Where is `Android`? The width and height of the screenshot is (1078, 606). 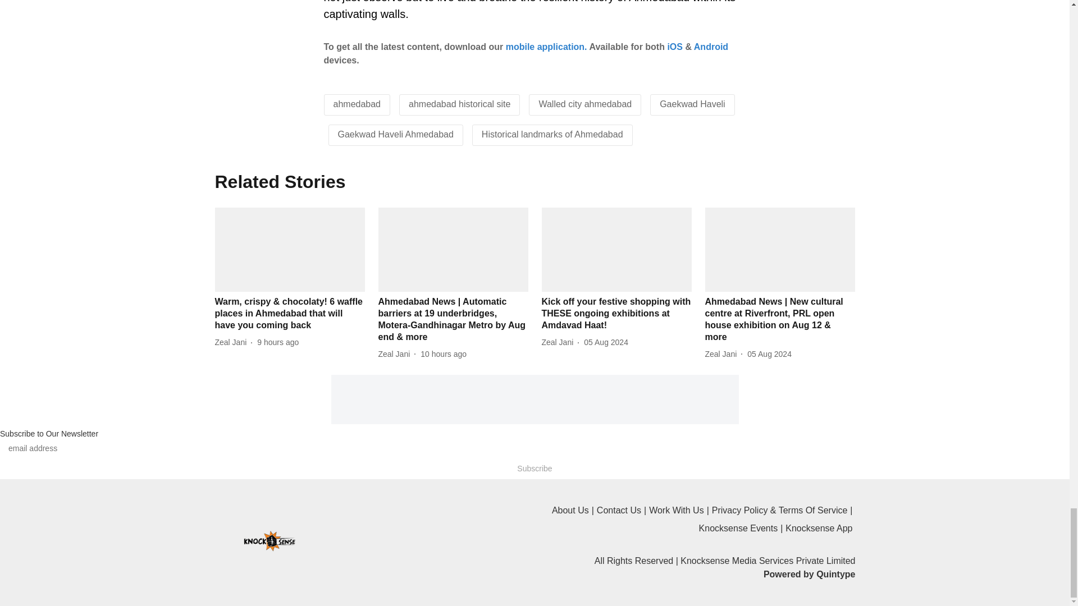 Android is located at coordinates (711, 46).